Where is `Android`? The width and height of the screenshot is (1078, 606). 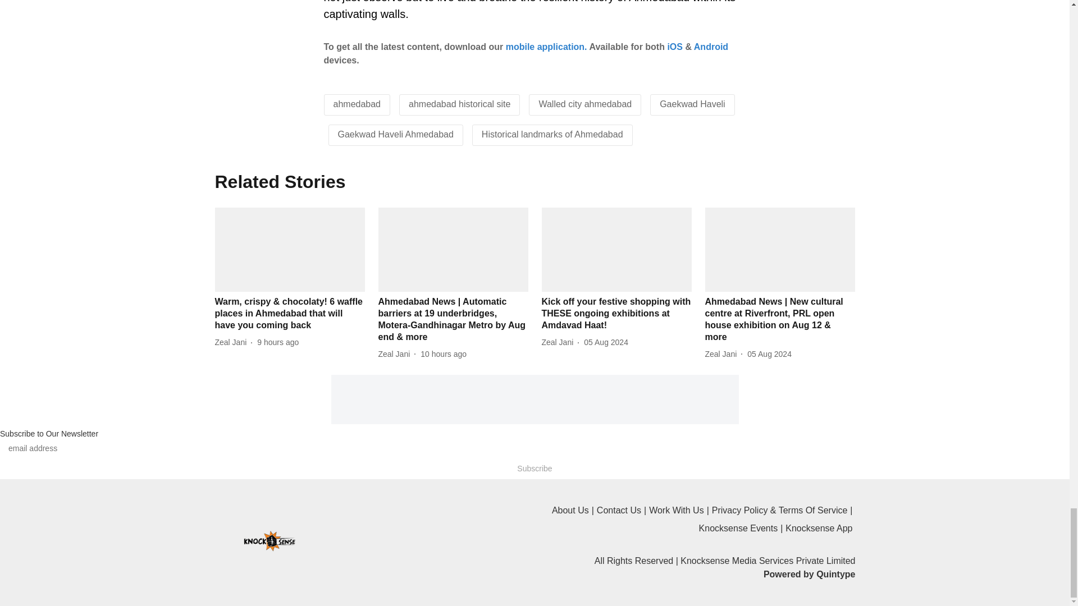 Android is located at coordinates (711, 46).